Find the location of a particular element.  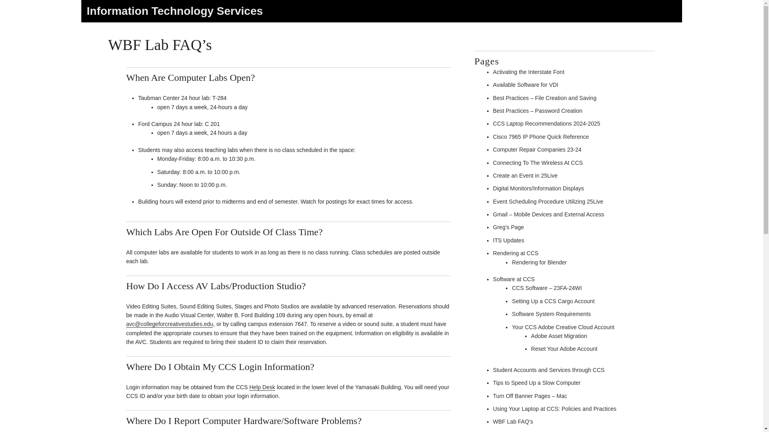

Computer Repair Companies 23-24 is located at coordinates (537, 150).